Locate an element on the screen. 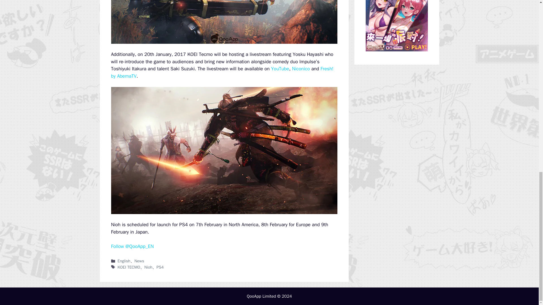 Image resolution: width=543 pixels, height=305 pixels. Nioh is located at coordinates (148, 267).